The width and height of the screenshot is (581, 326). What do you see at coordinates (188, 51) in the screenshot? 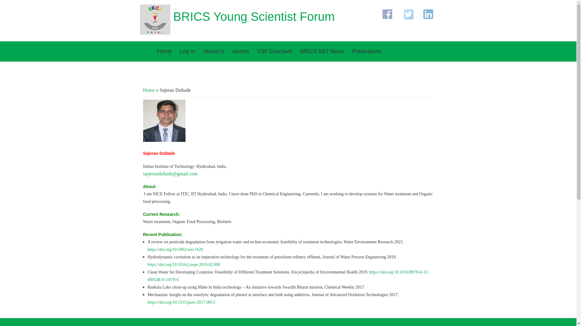
I see `Log In` at bounding box center [188, 51].